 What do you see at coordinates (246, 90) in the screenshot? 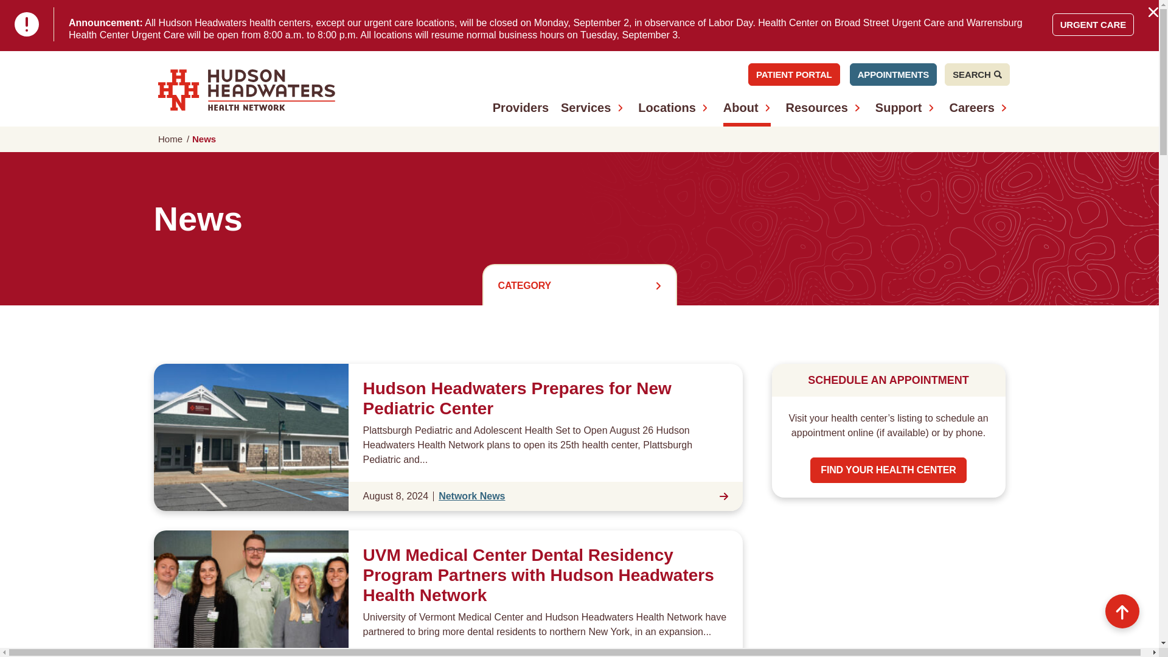
I see `Hudson Headwaters Health Network` at bounding box center [246, 90].